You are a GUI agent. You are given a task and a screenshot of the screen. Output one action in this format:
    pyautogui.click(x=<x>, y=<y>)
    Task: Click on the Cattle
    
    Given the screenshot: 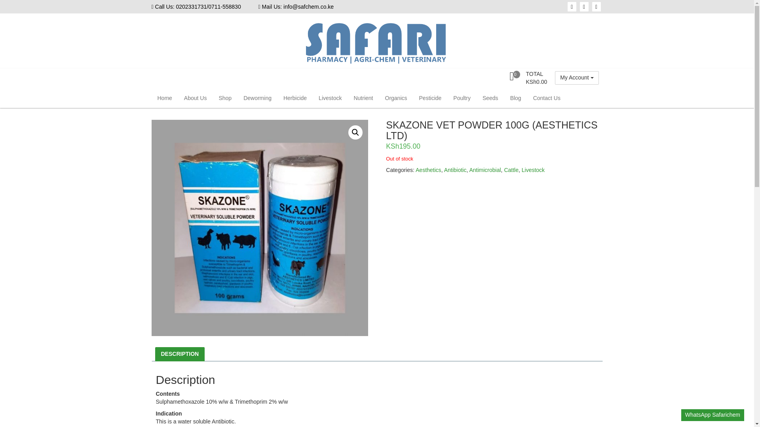 What is the action you would take?
    pyautogui.click(x=511, y=170)
    